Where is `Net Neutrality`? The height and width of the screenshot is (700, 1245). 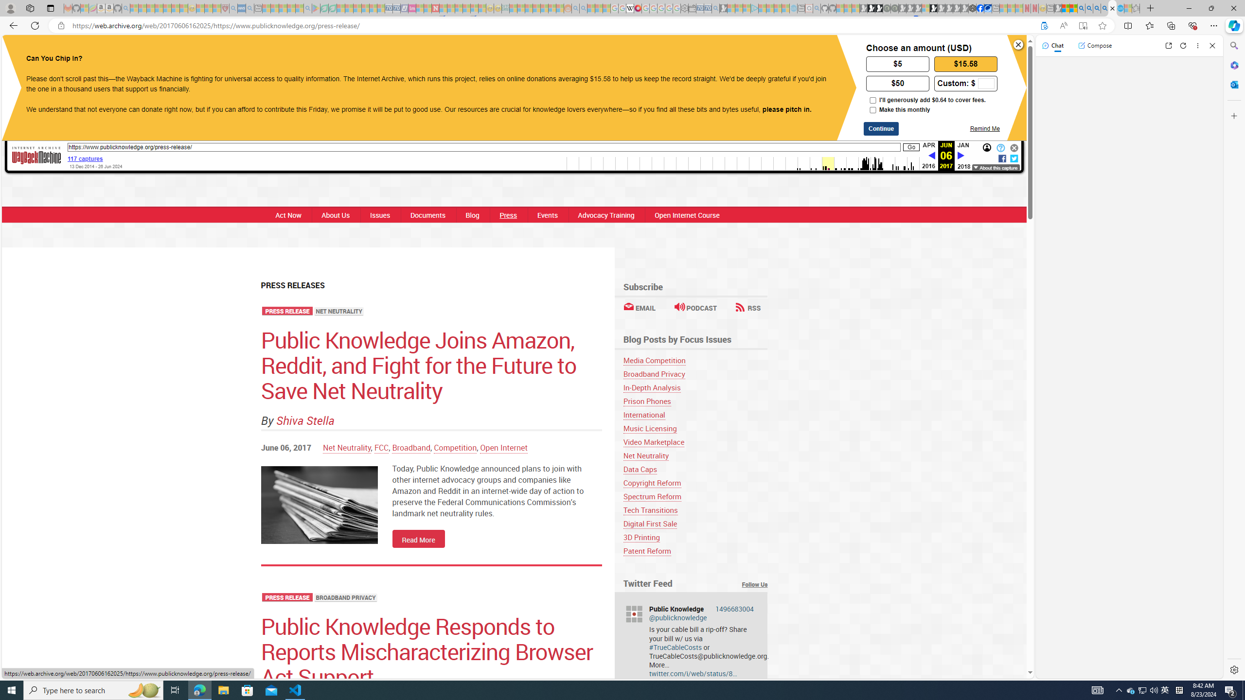
Net Neutrality is located at coordinates (646, 455).